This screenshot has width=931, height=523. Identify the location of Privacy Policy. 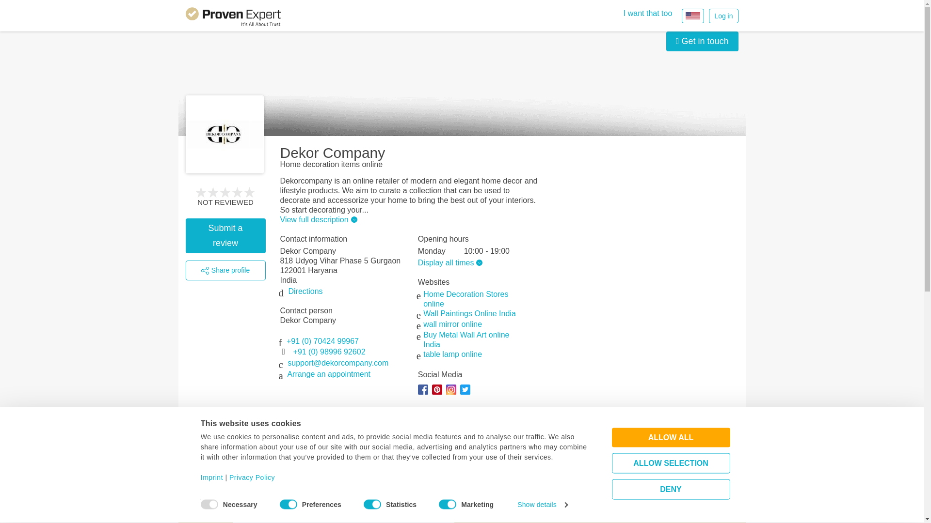
(252, 477).